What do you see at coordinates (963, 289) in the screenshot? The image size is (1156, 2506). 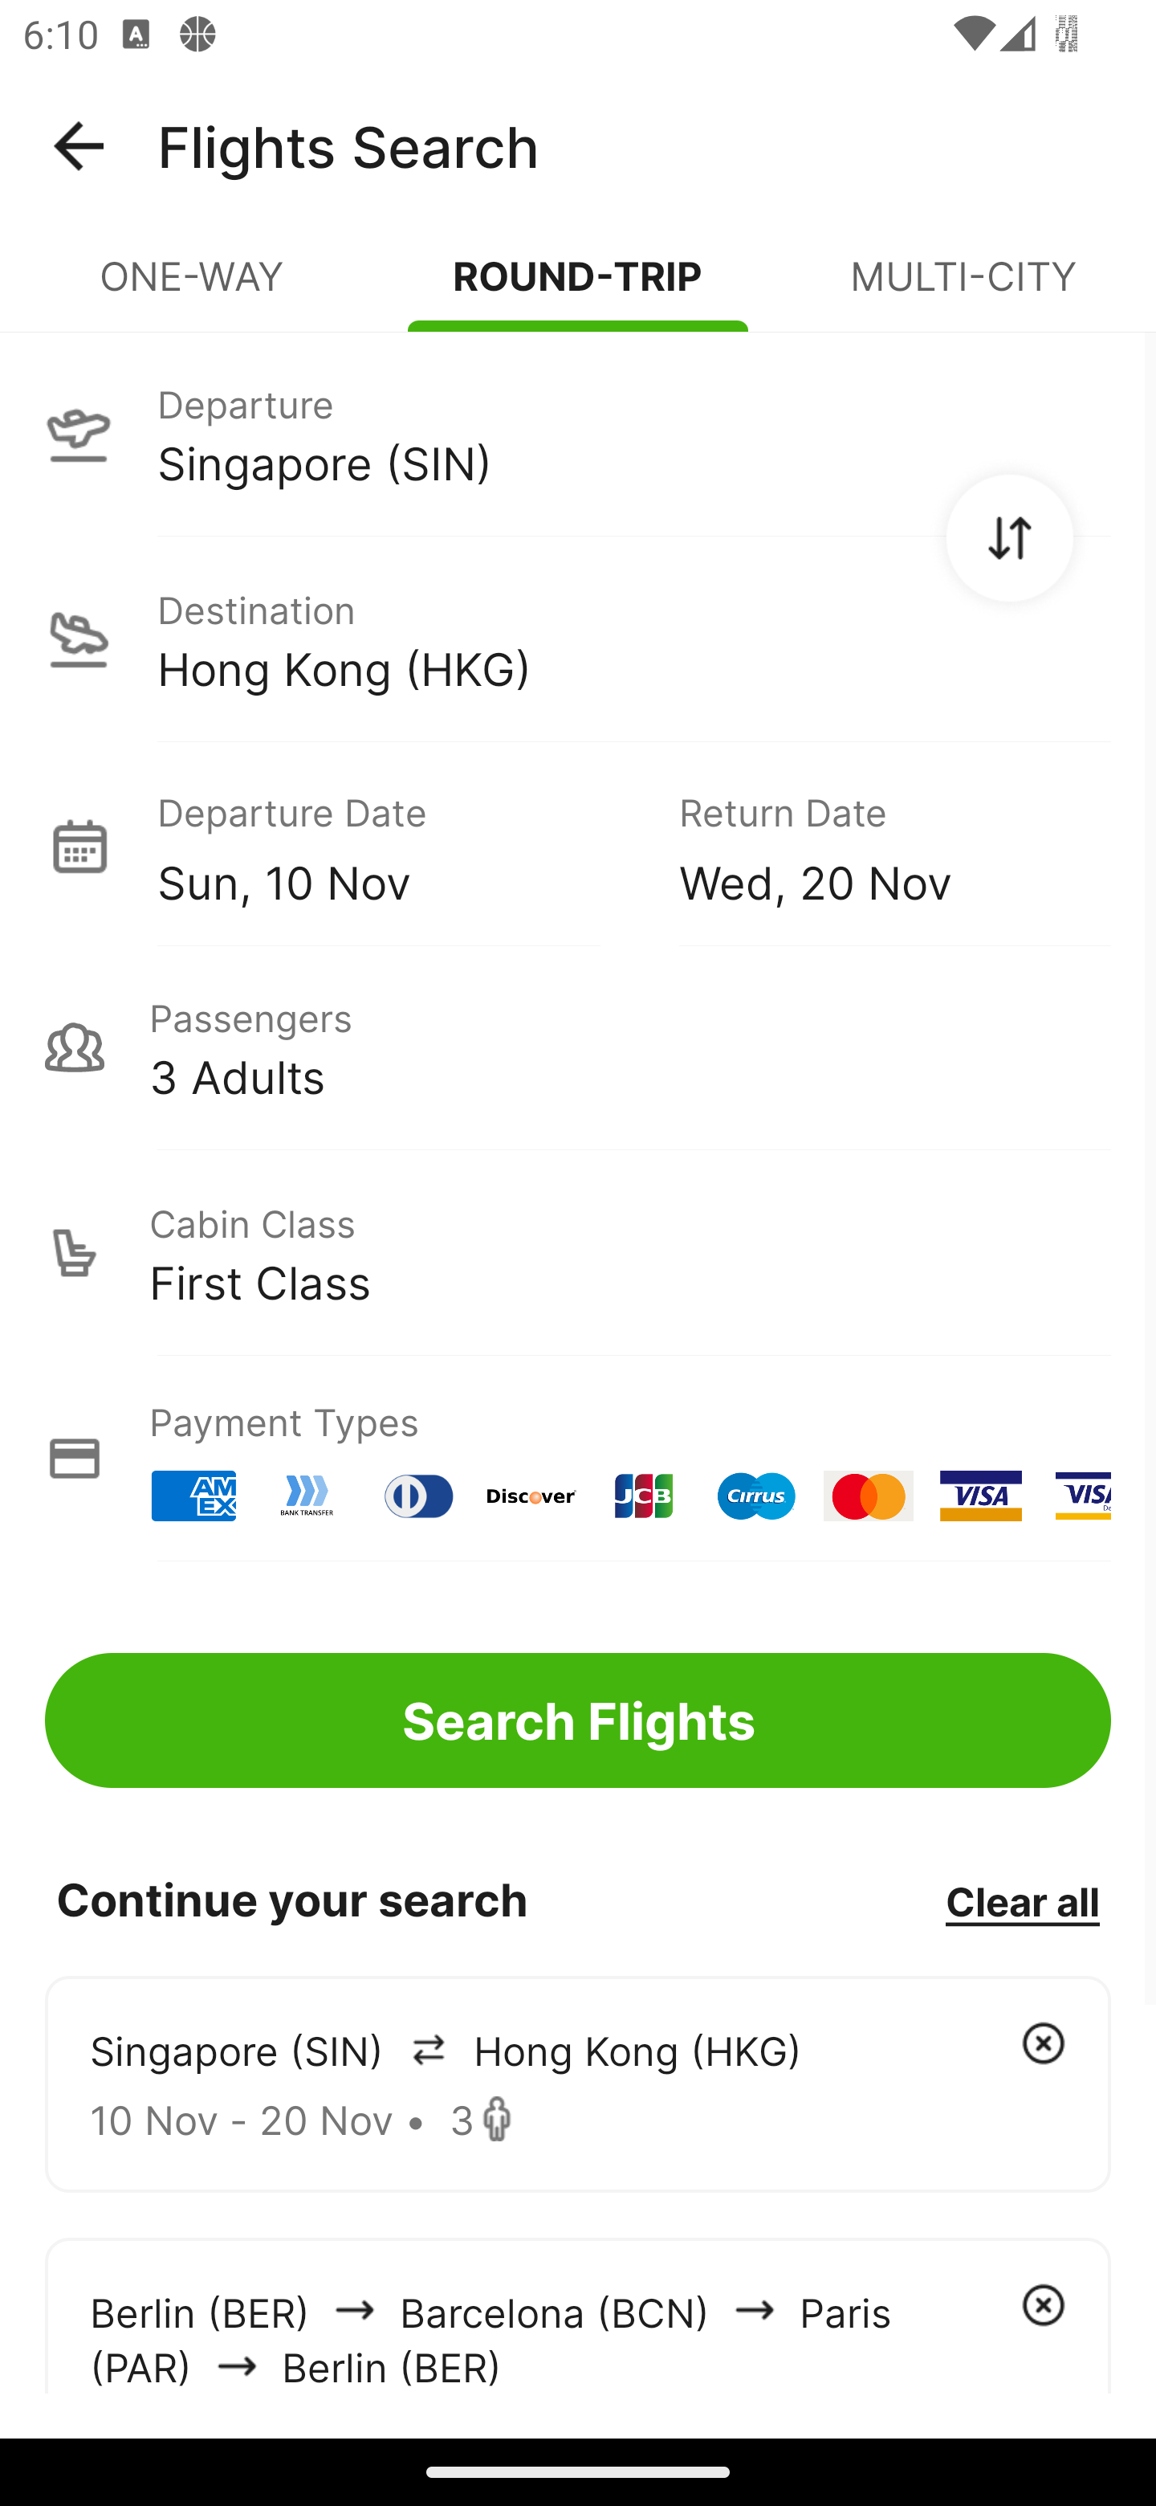 I see `MULTI-CITY` at bounding box center [963, 289].